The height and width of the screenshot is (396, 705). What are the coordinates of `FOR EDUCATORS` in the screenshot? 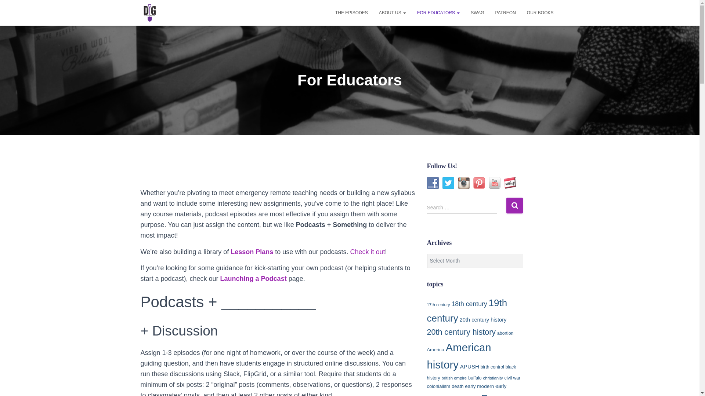 It's located at (438, 12).